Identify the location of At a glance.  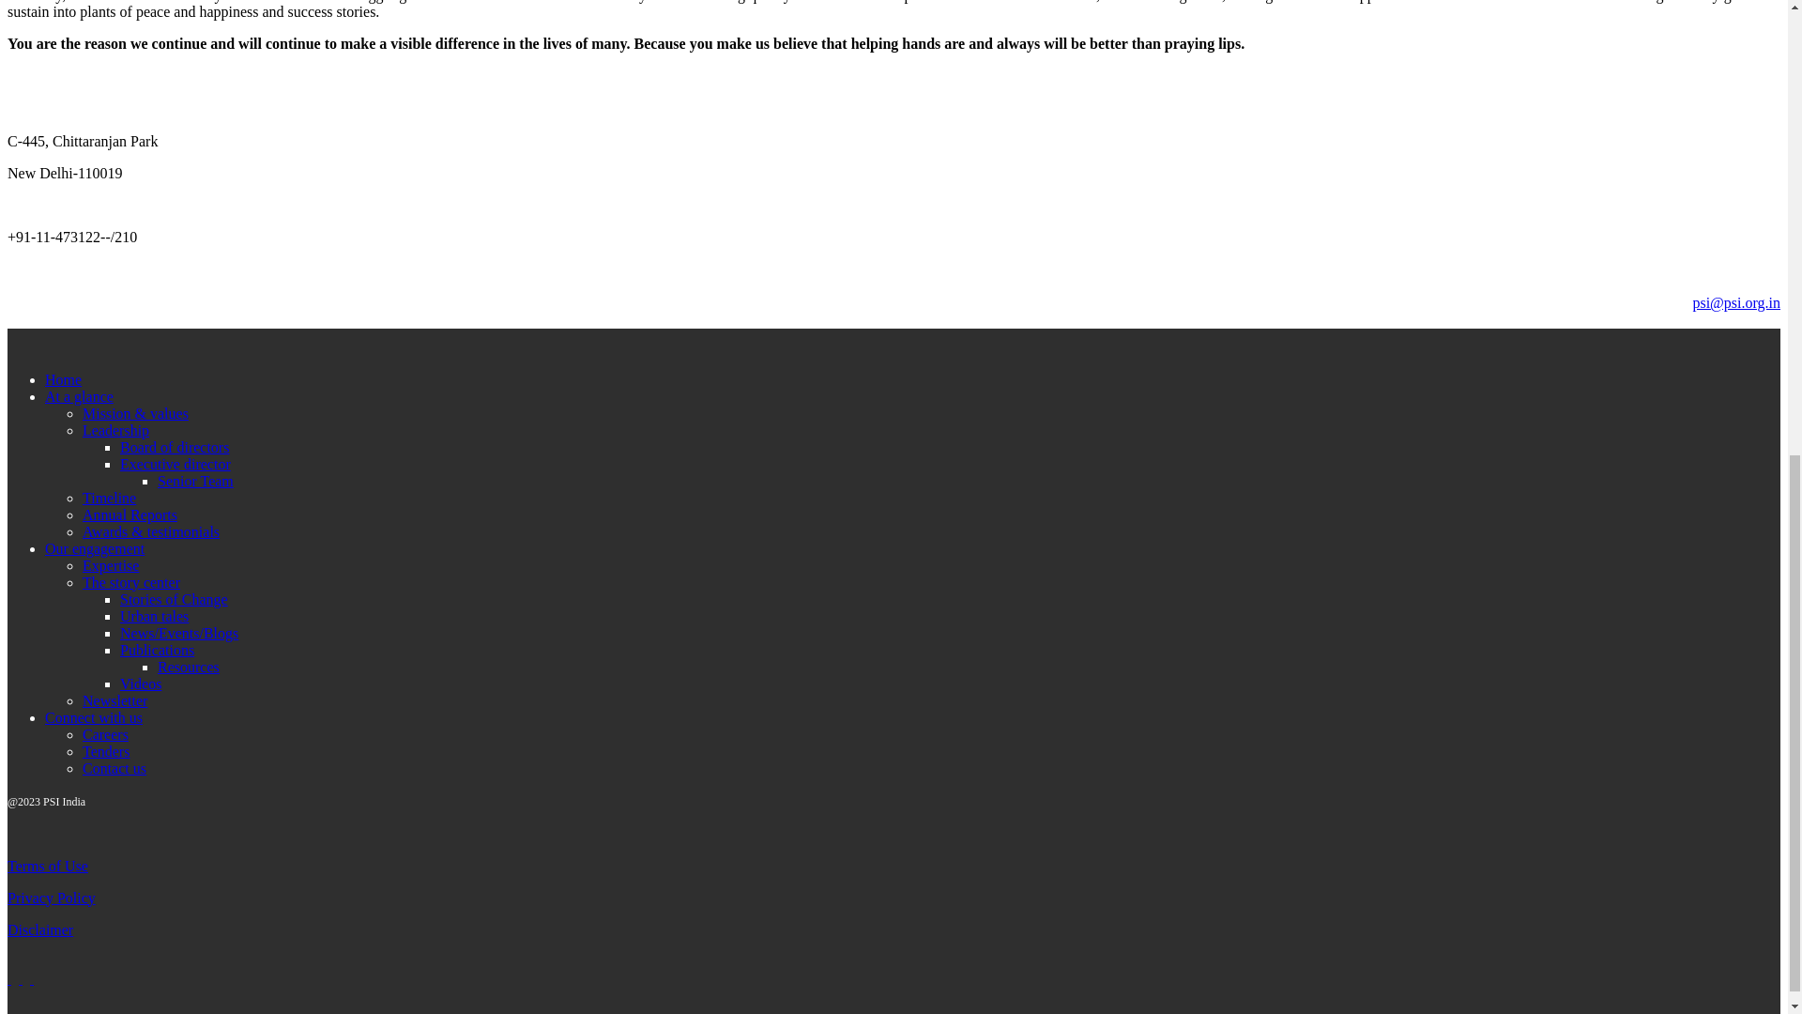
(79, 396).